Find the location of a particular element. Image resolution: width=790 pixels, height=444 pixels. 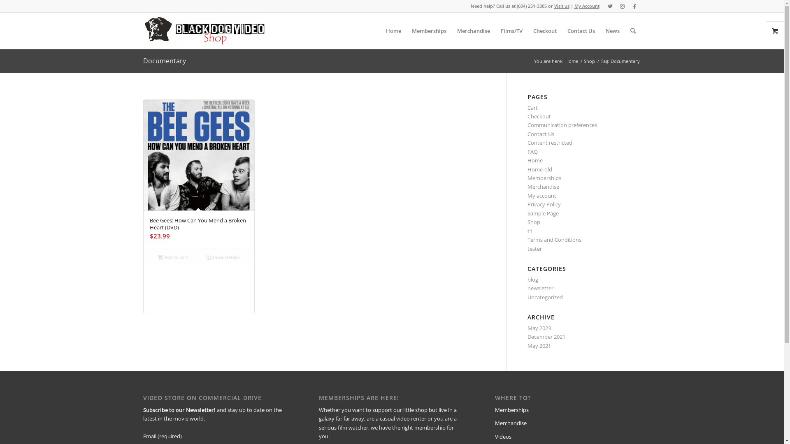

My account is located at coordinates (542, 196).